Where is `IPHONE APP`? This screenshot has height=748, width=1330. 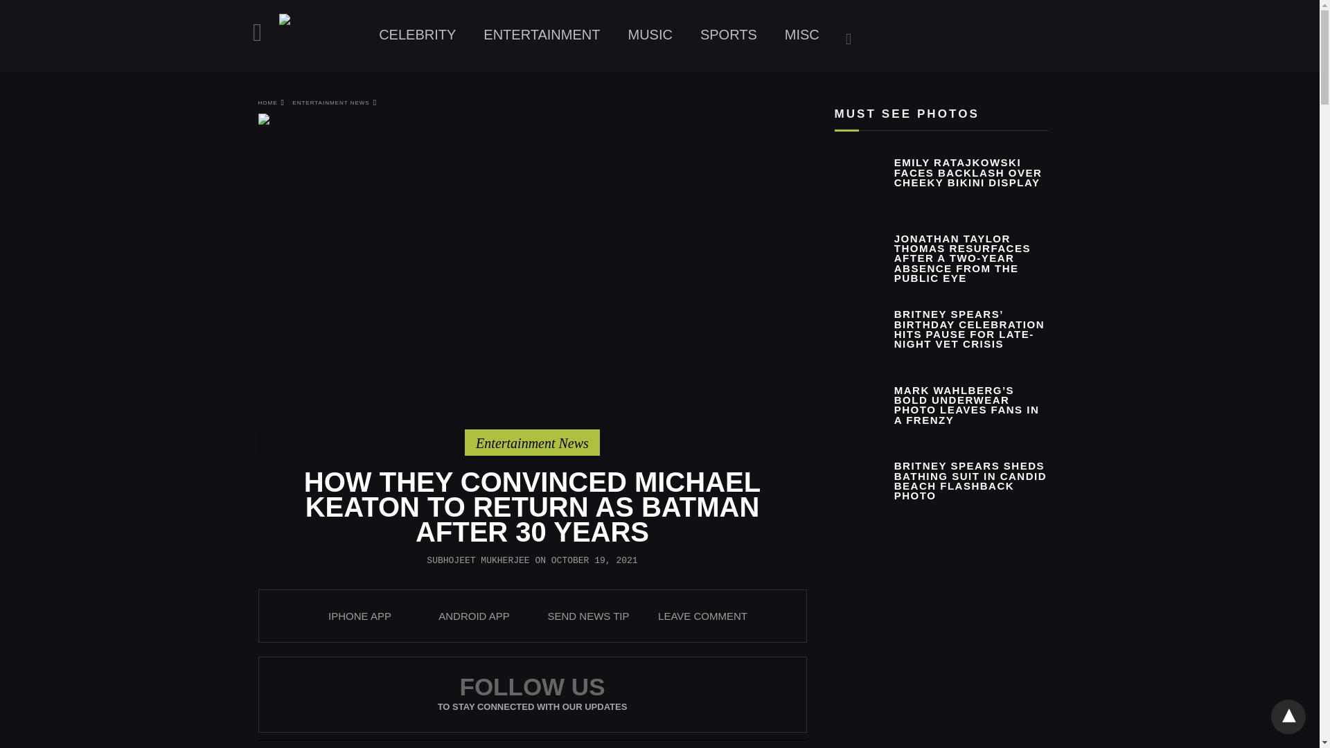
IPHONE APP is located at coordinates (360, 616).